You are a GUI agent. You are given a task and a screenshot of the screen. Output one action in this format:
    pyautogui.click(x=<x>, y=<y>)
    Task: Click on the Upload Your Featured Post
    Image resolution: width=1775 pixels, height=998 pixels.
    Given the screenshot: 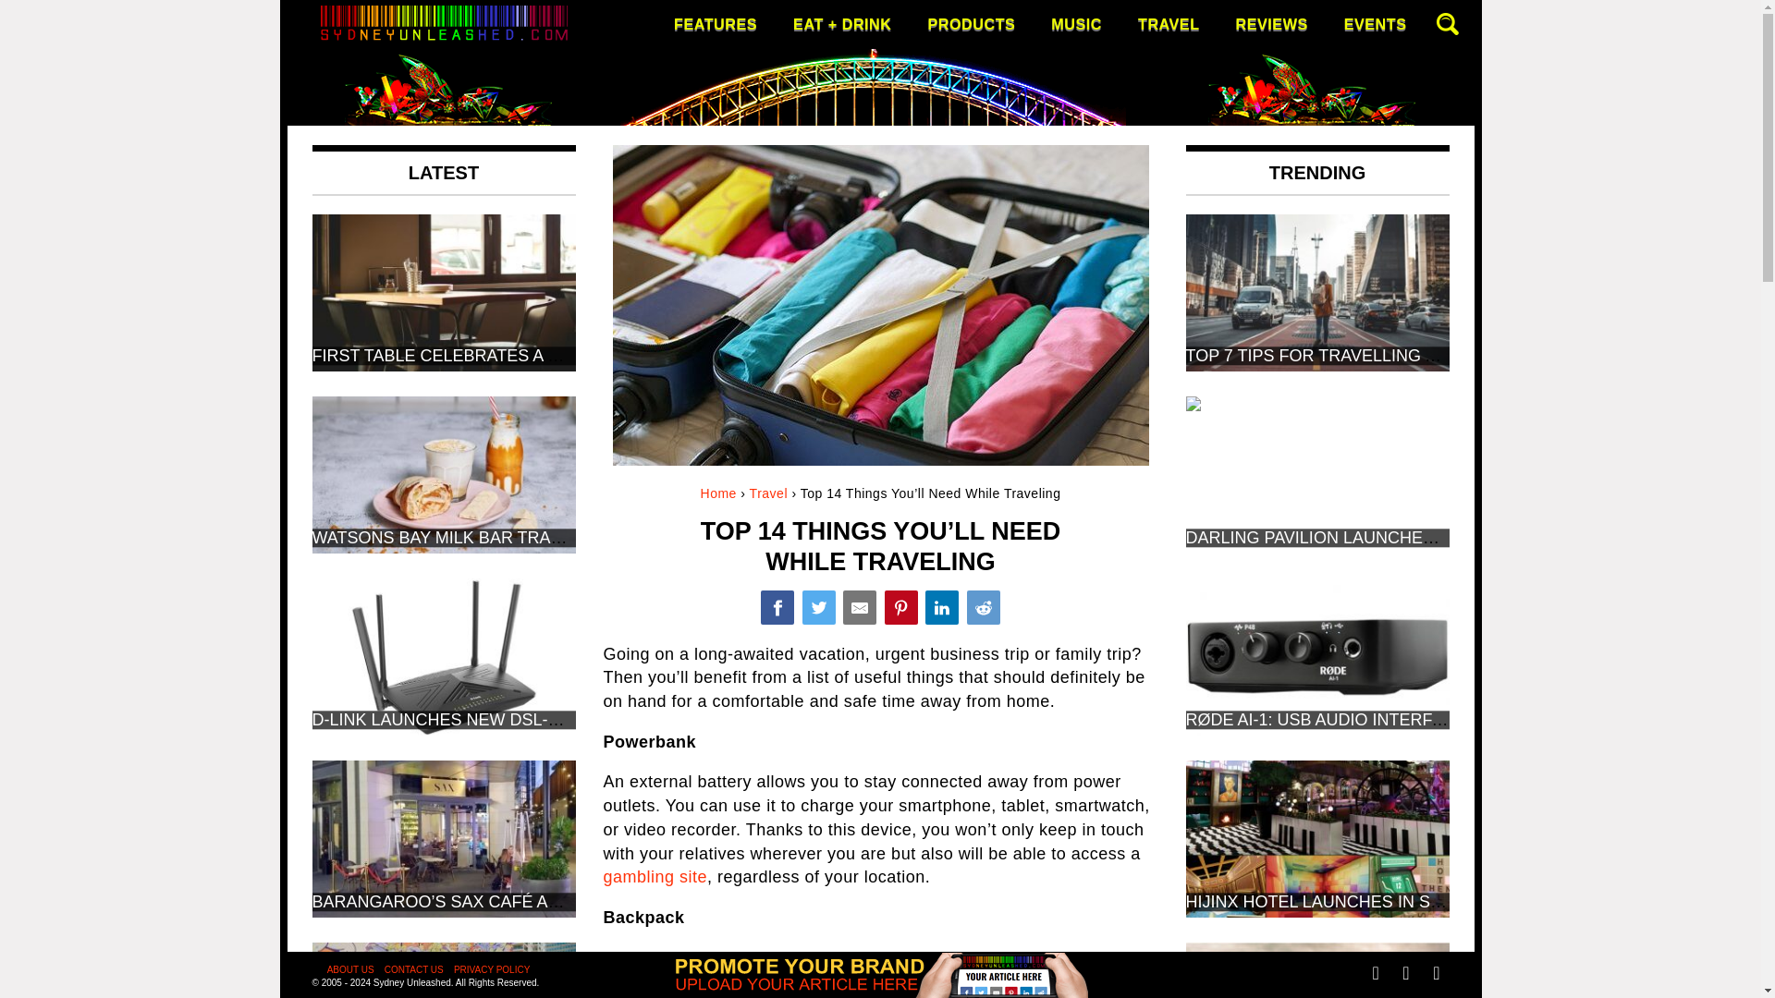 What is the action you would take?
    pyautogui.click(x=880, y=991)
    